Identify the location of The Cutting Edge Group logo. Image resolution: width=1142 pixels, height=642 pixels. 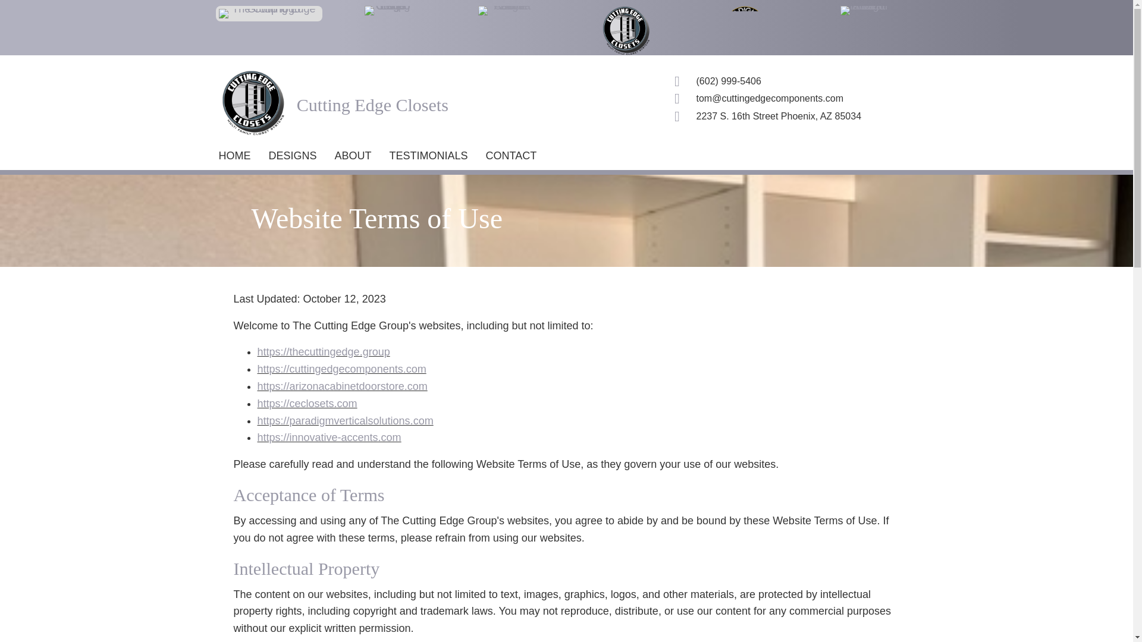
(269, 14).